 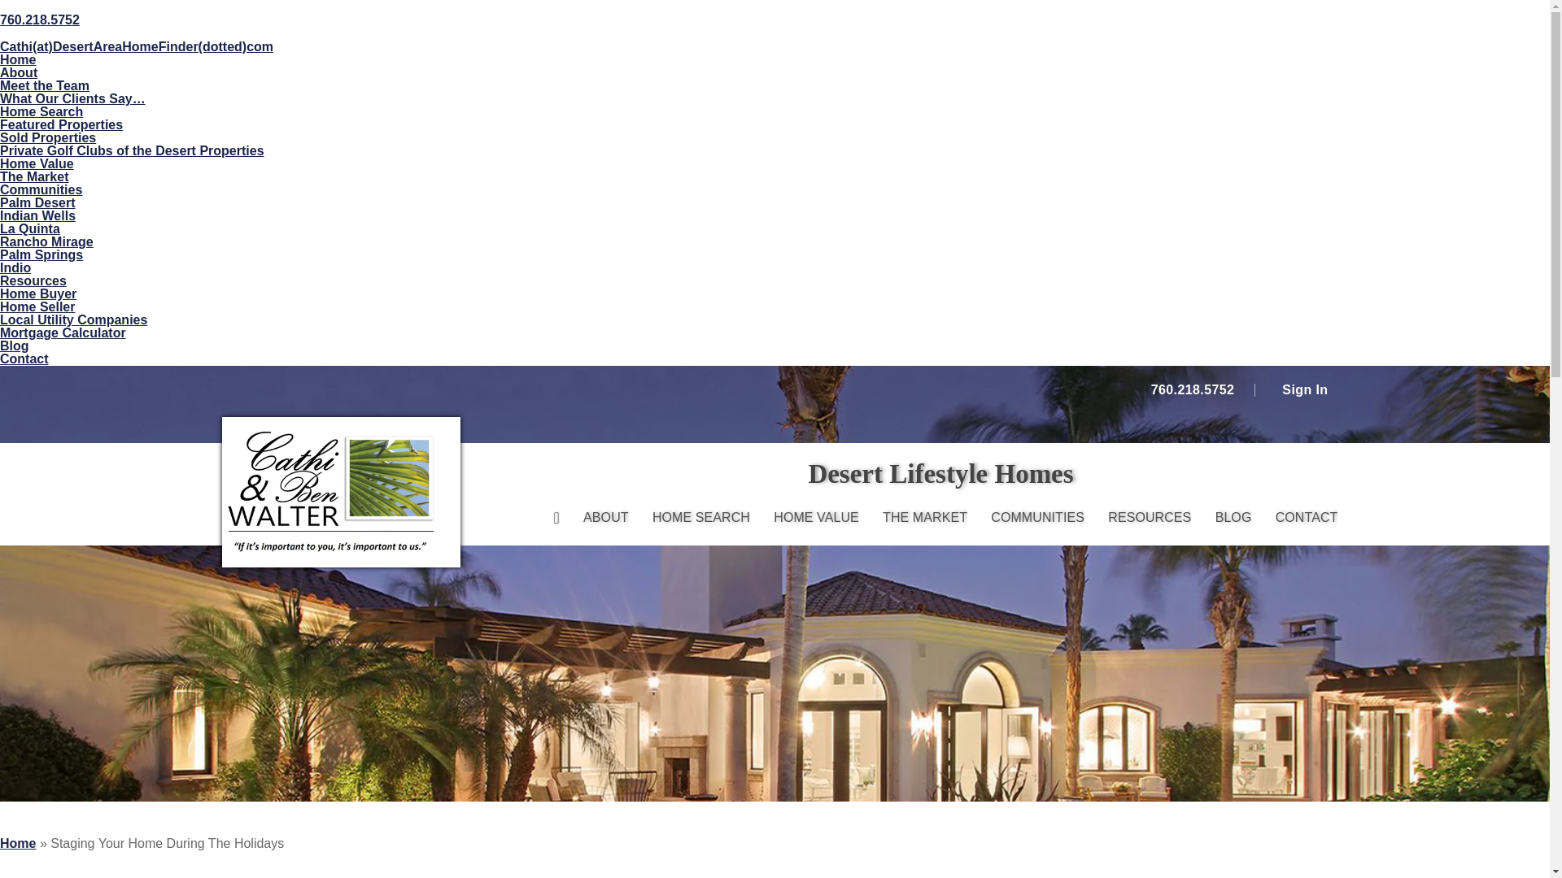 What do you see at coordinates (38, 294) in the screenshot?
I see `Home Buyer` at bounding box center [38, 294].